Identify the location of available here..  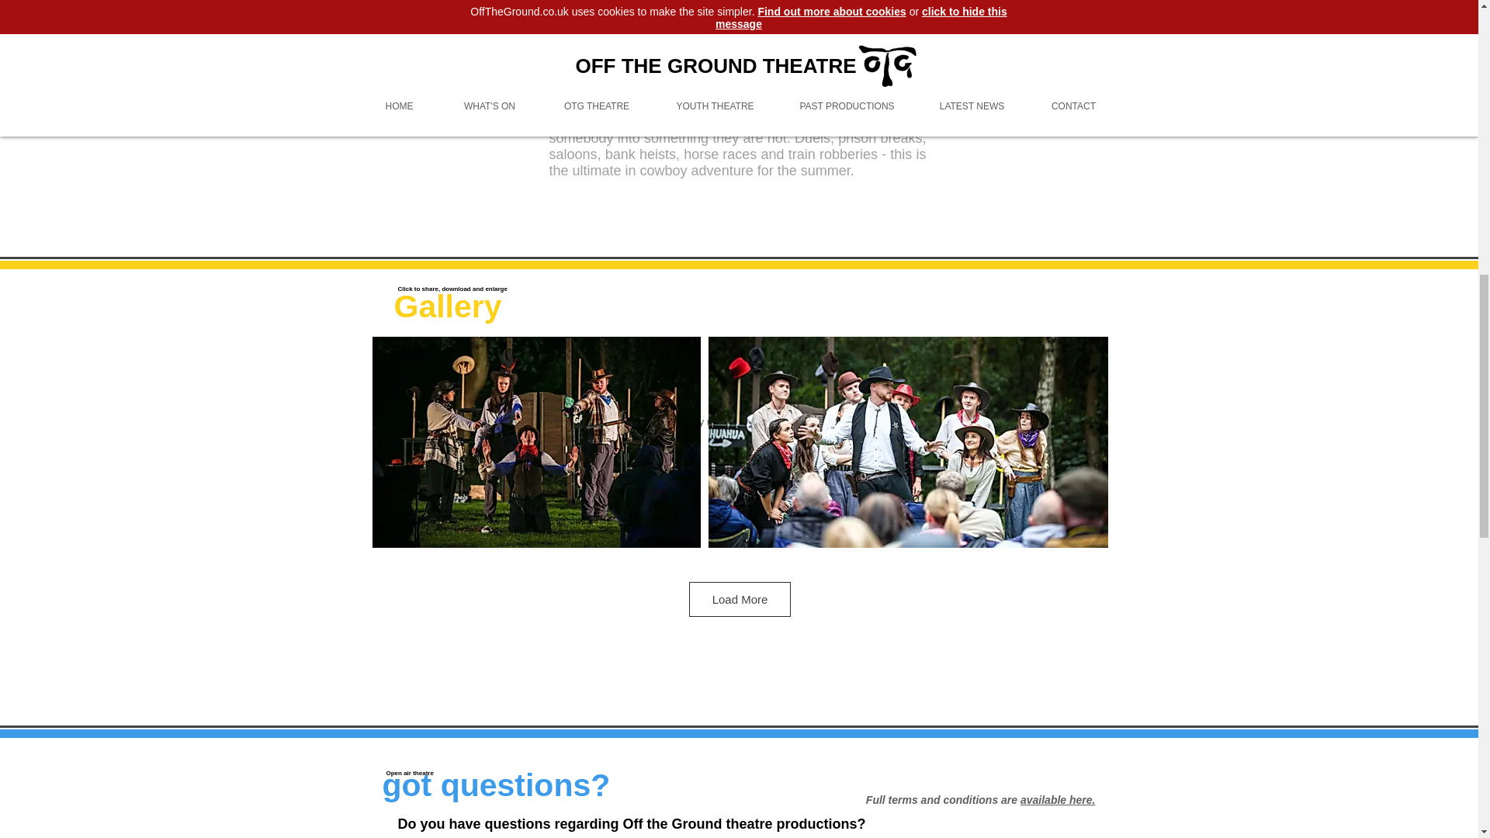
(1058, 799).